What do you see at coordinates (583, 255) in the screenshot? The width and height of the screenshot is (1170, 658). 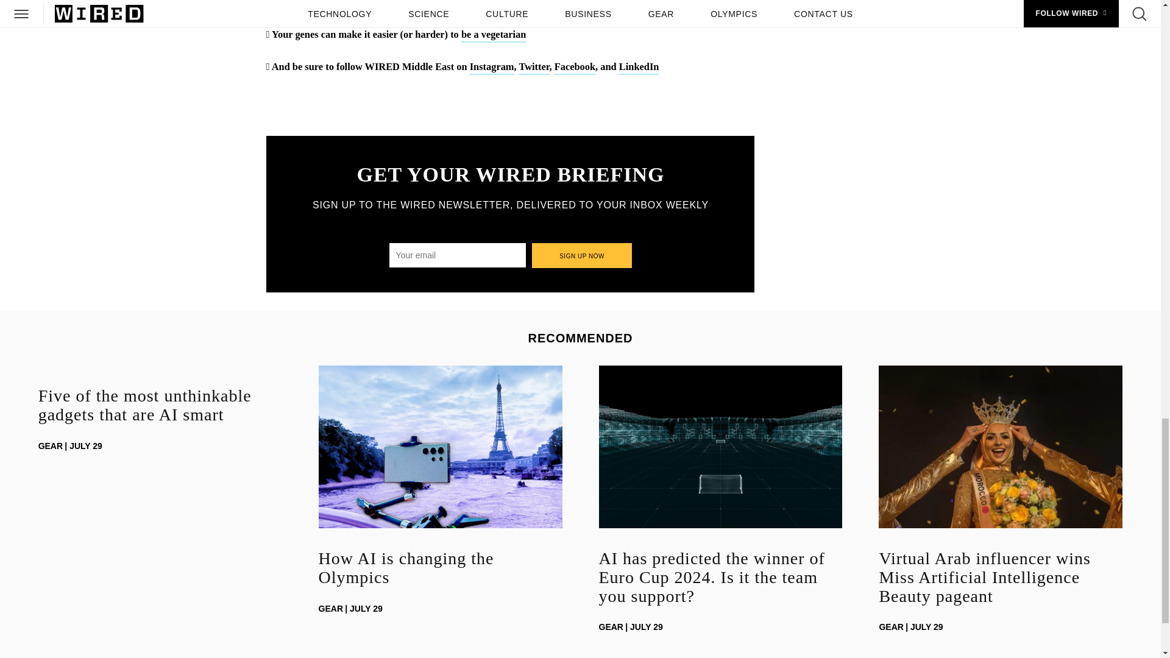 I see `Sign up now` at bounding box center [583, 255].